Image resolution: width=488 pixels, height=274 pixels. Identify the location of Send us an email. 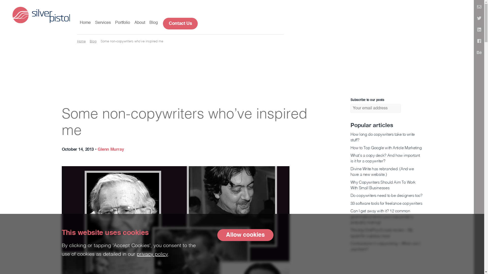
(479, 7).